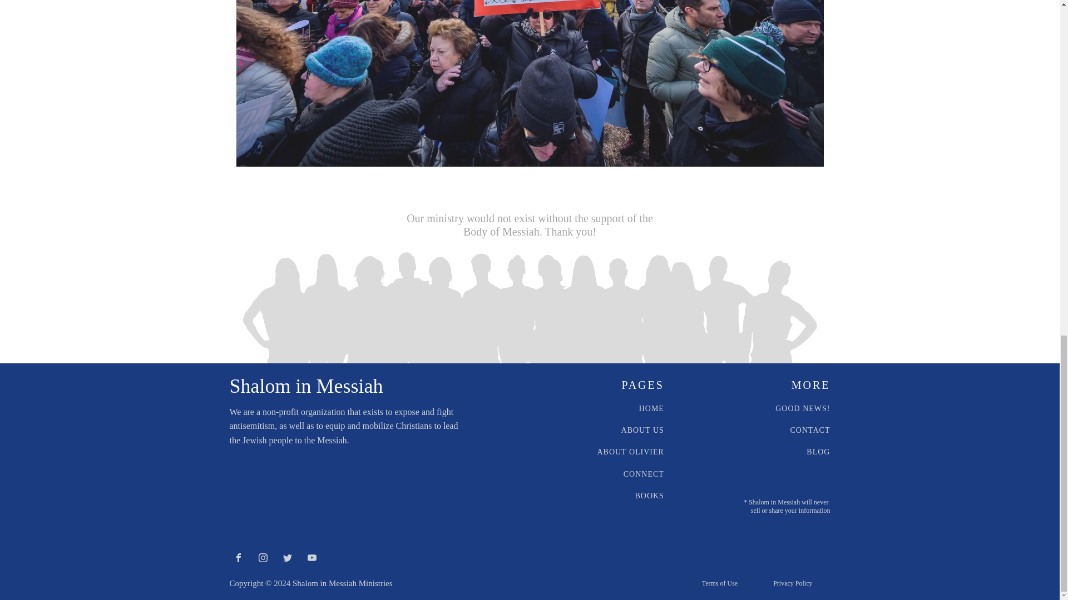  Describe the element at coordinates (651, 408) in the screenshot. I see `HOME` at that location.